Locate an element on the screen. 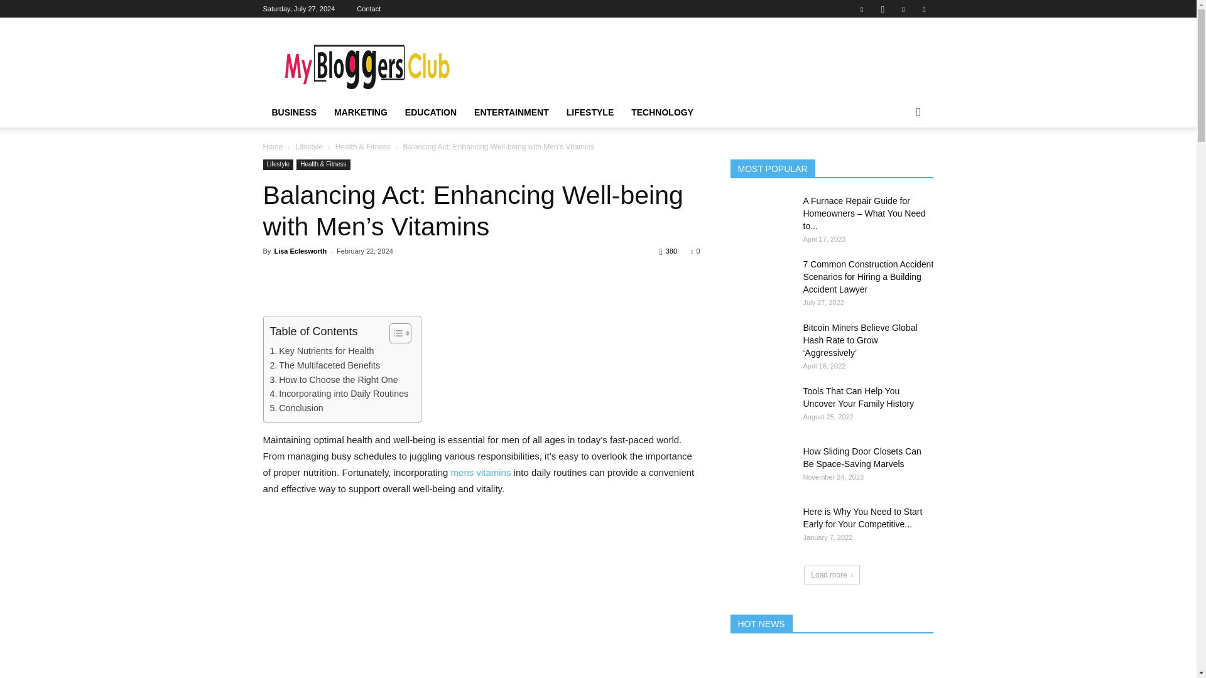 The height and width of the screenshot is (678, 1206). Twitter is located at coordinates (923, 9).